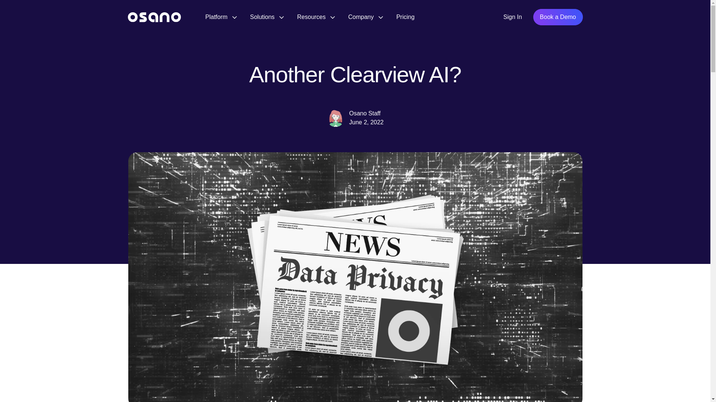 The height and width of the screenshot is (402, 716). I want to click on Company, so click(365, 17).